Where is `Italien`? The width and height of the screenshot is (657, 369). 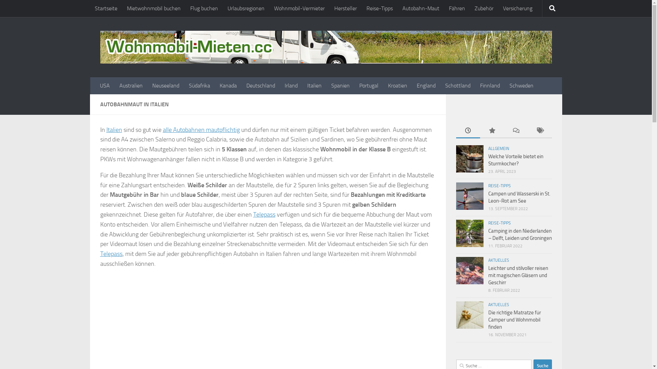
Italien is located at coordinates (114, 130).